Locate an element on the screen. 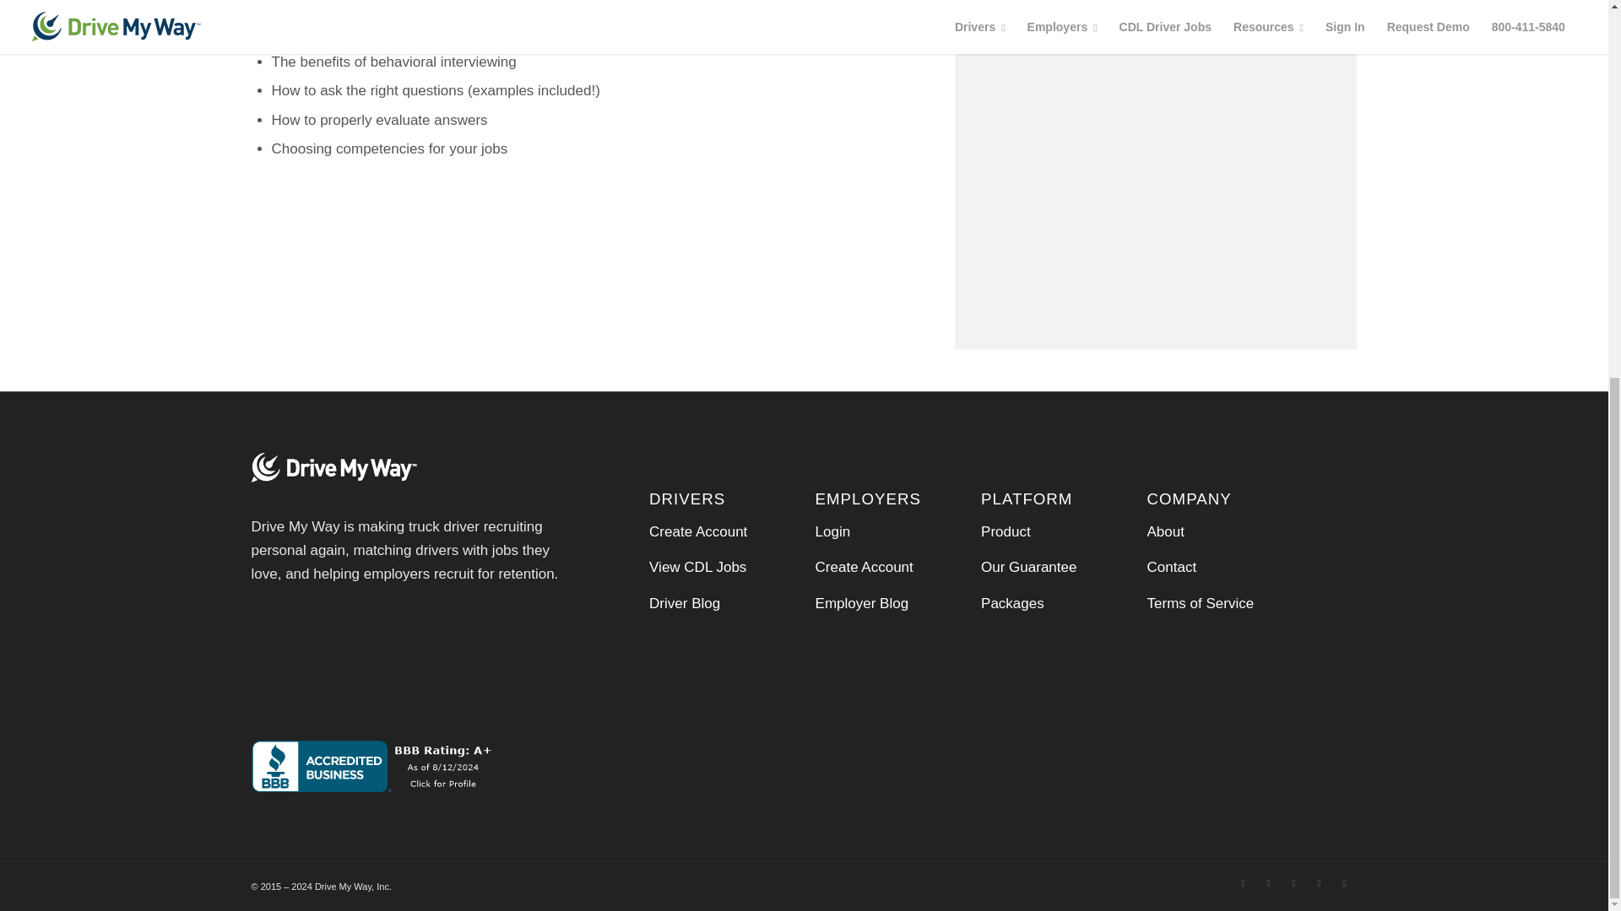 Image resolution: width=1621 pixels, height=911 pixels. Terms of Service is located at coordinates (1201, 603).